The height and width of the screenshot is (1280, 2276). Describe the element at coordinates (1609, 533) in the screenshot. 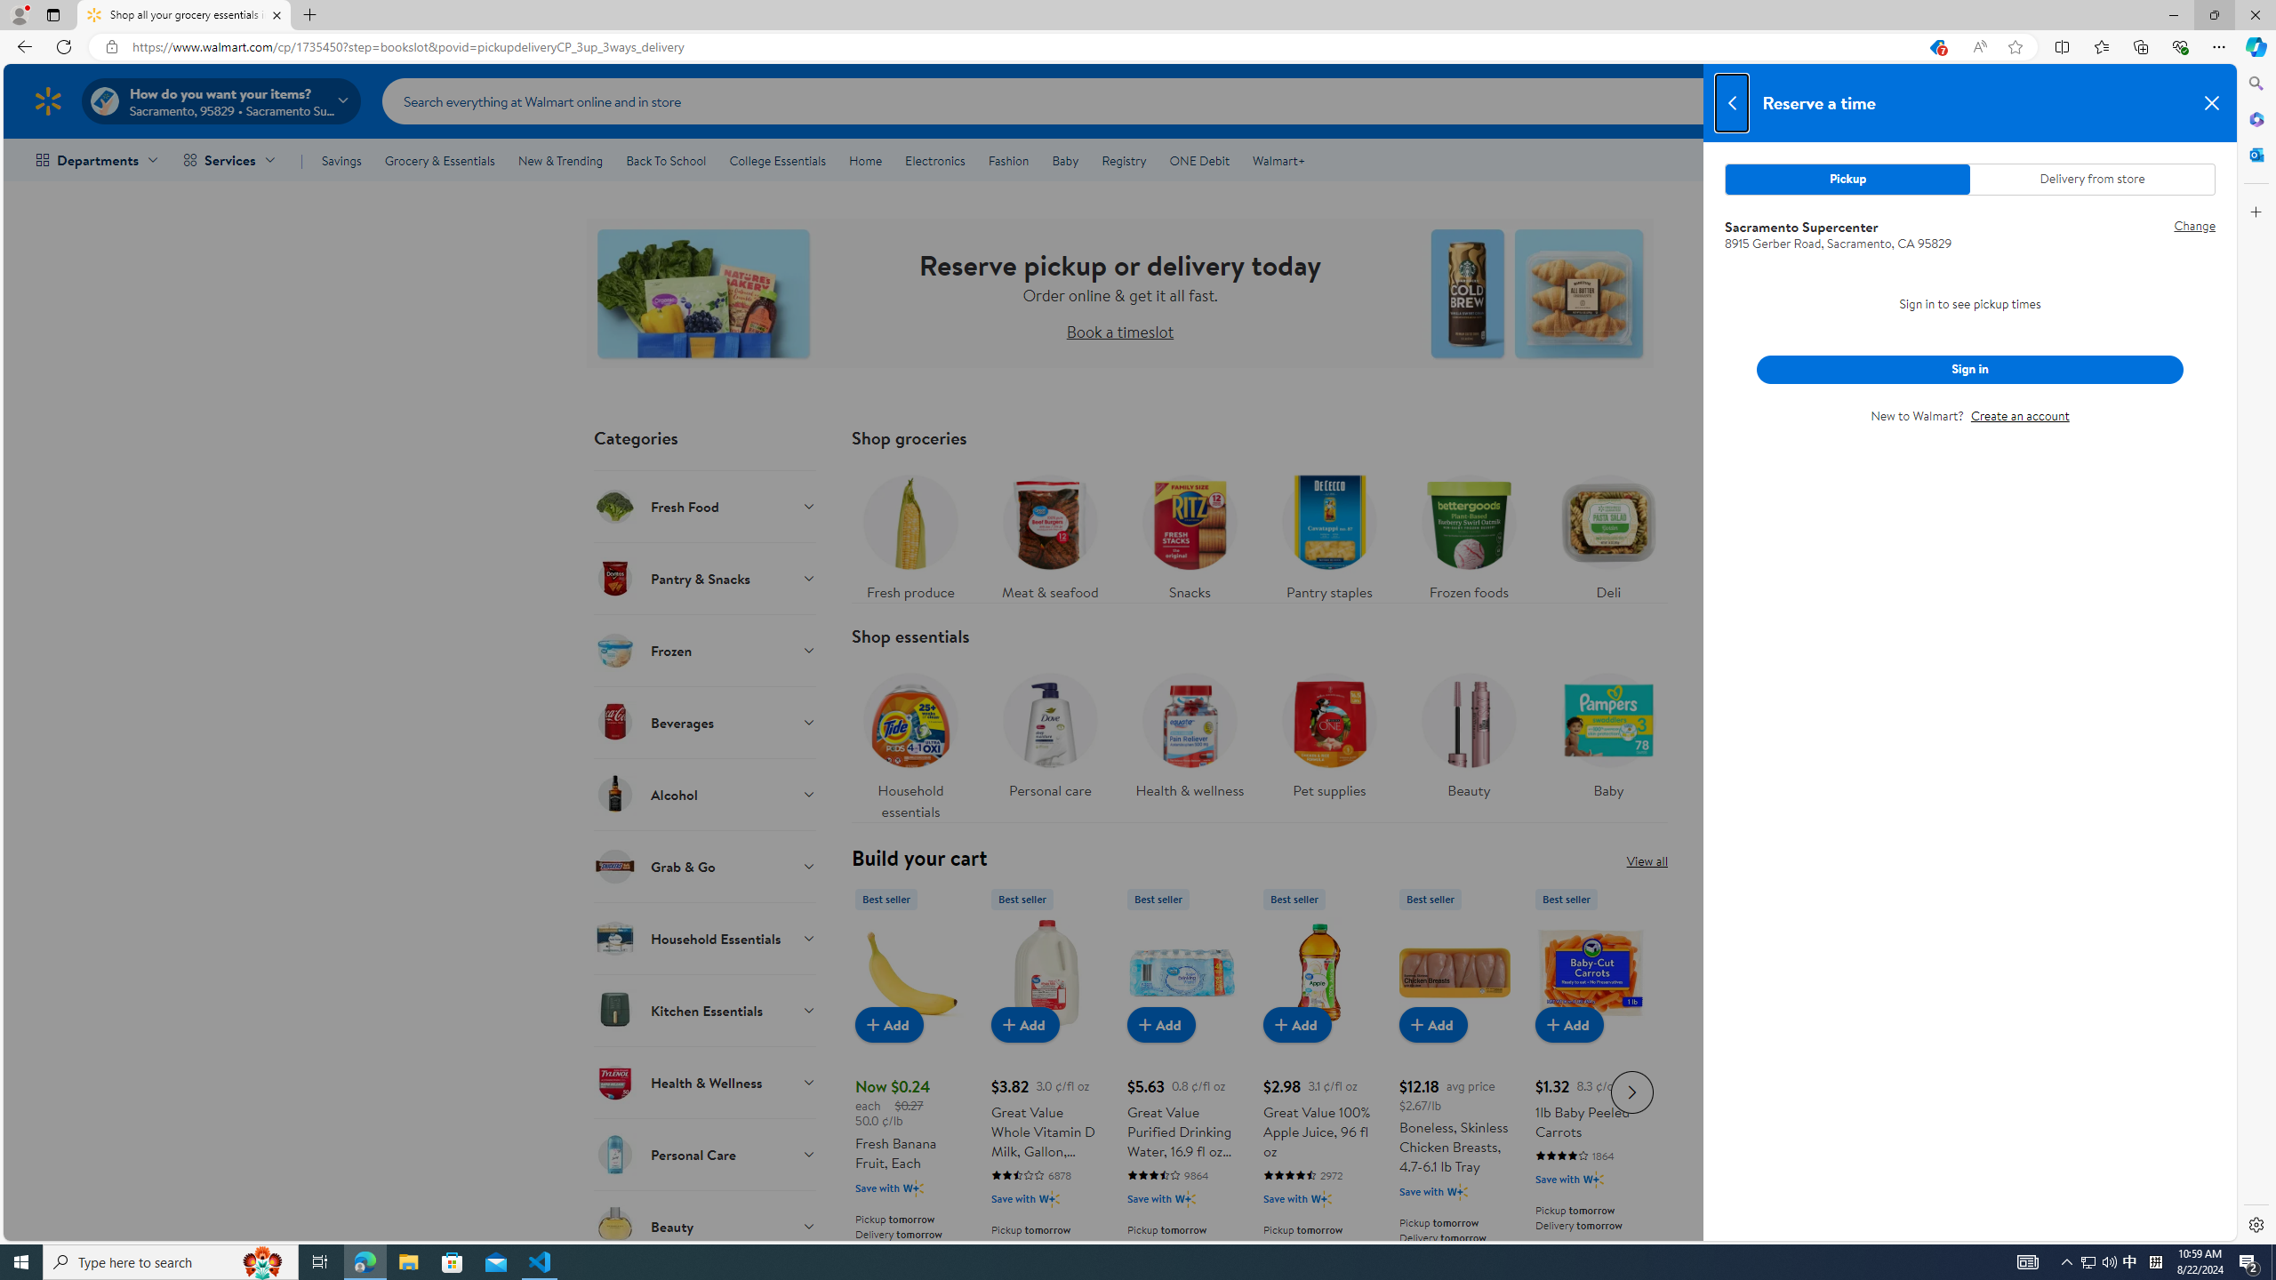

I see `Deli` at that location.